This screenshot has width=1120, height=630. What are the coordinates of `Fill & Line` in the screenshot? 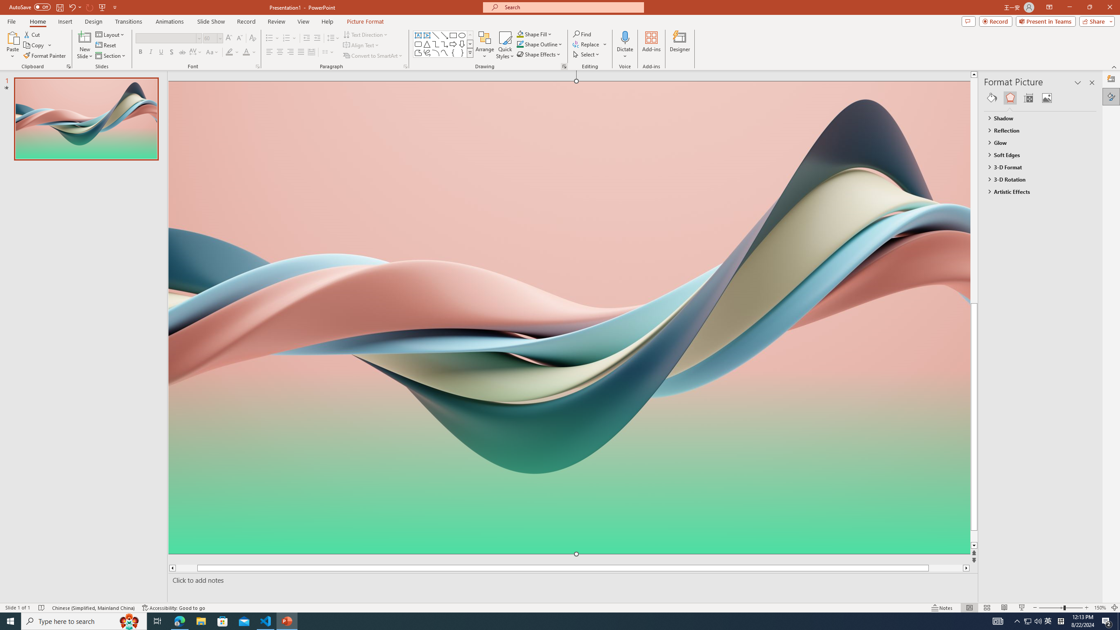 It's located at (991, 98).